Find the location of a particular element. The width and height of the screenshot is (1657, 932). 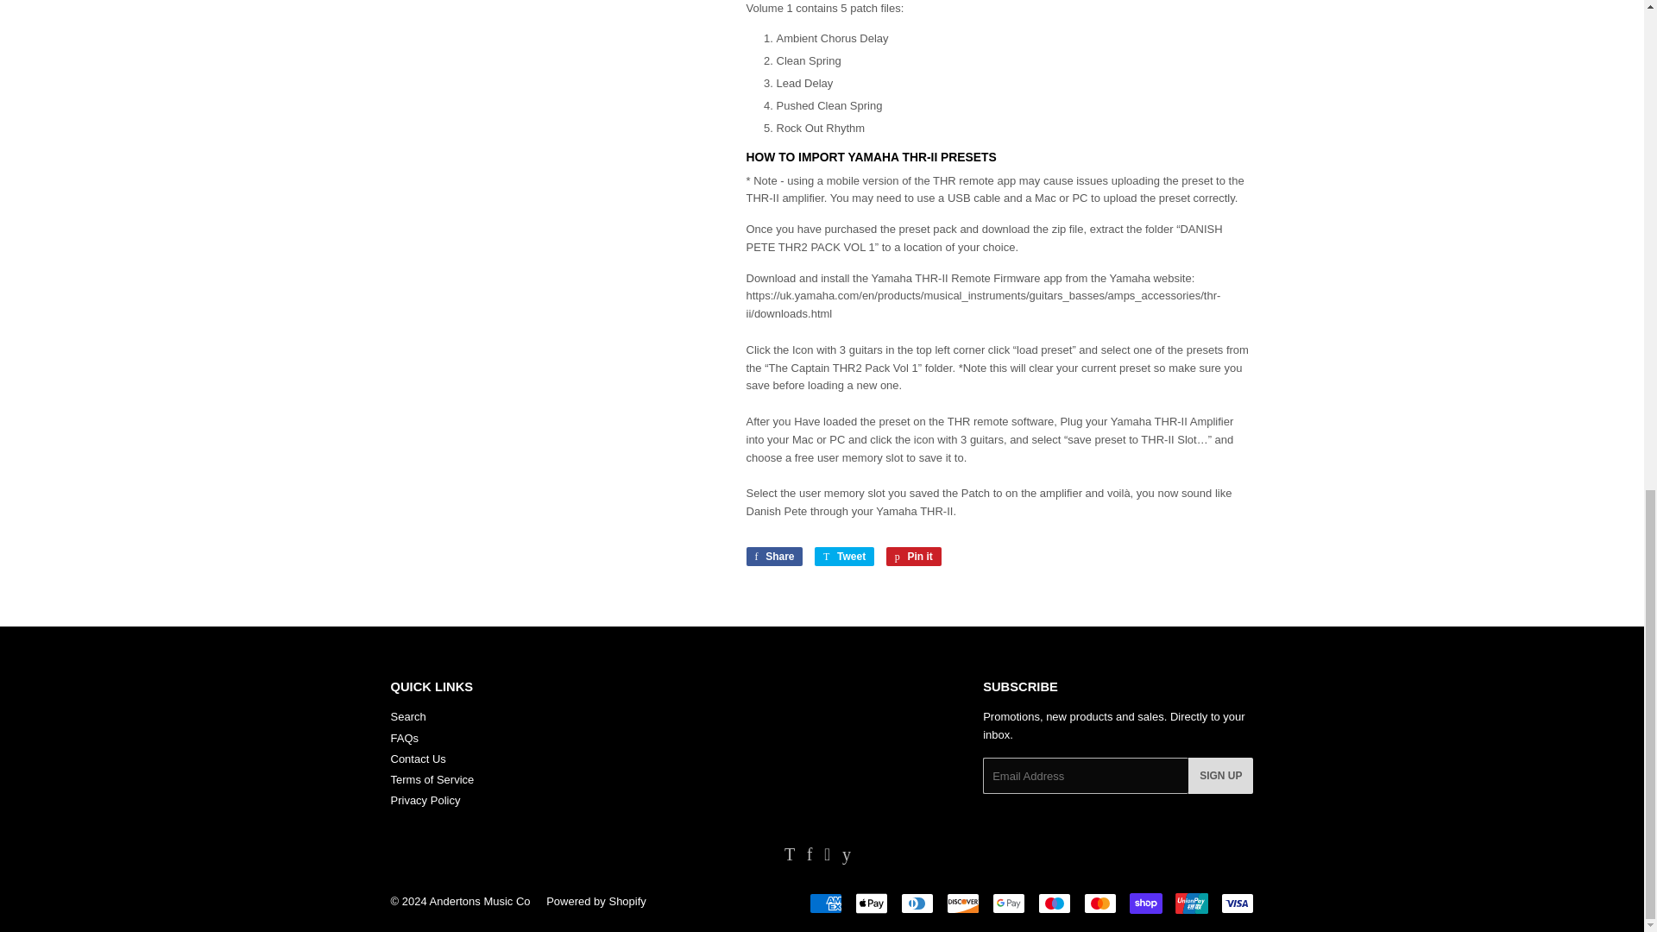

Diners Club is located at coordinates (917, 903).